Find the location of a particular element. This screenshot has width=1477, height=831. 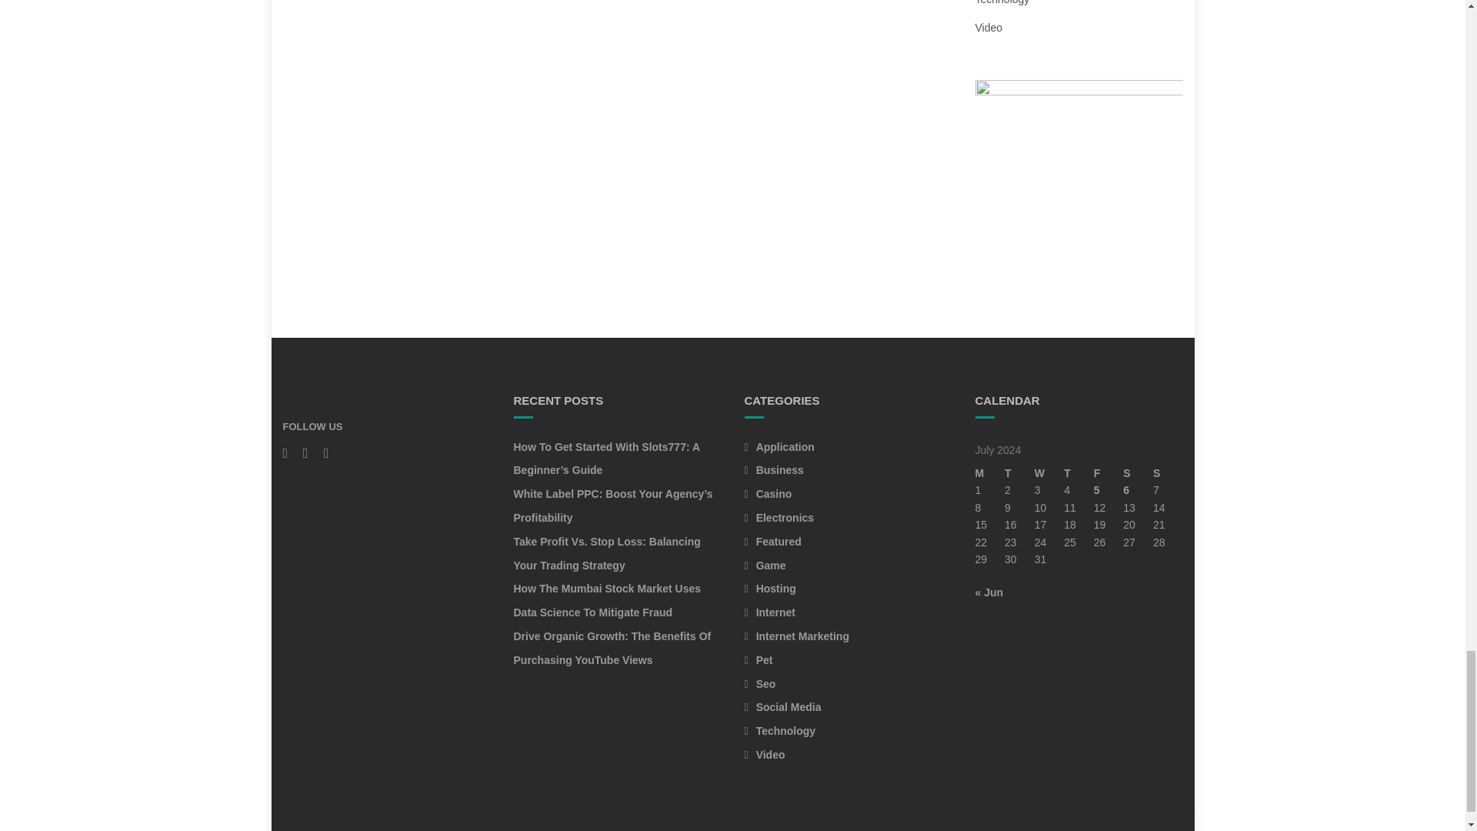

Thursday is located at coordinates (1079, 472).